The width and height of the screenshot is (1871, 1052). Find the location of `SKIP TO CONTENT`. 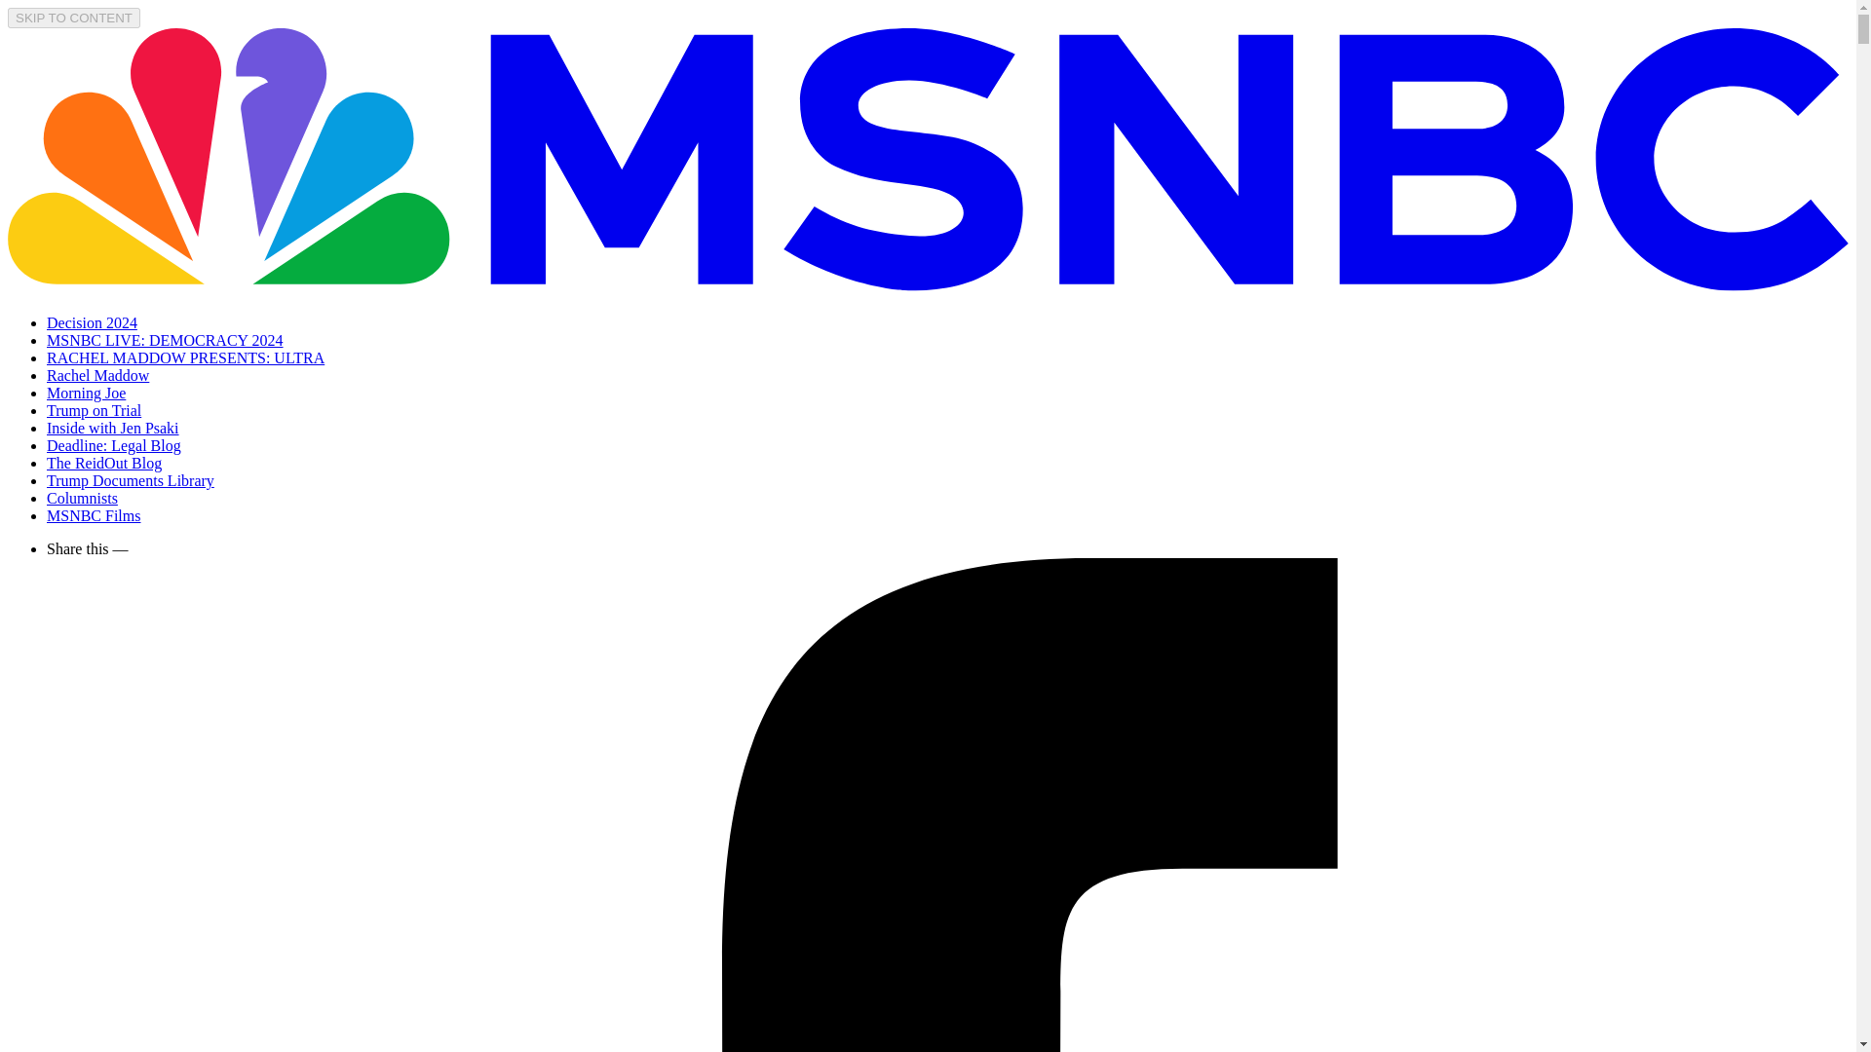

SKIP TO CONTENT is located at coordinates (74, 18).